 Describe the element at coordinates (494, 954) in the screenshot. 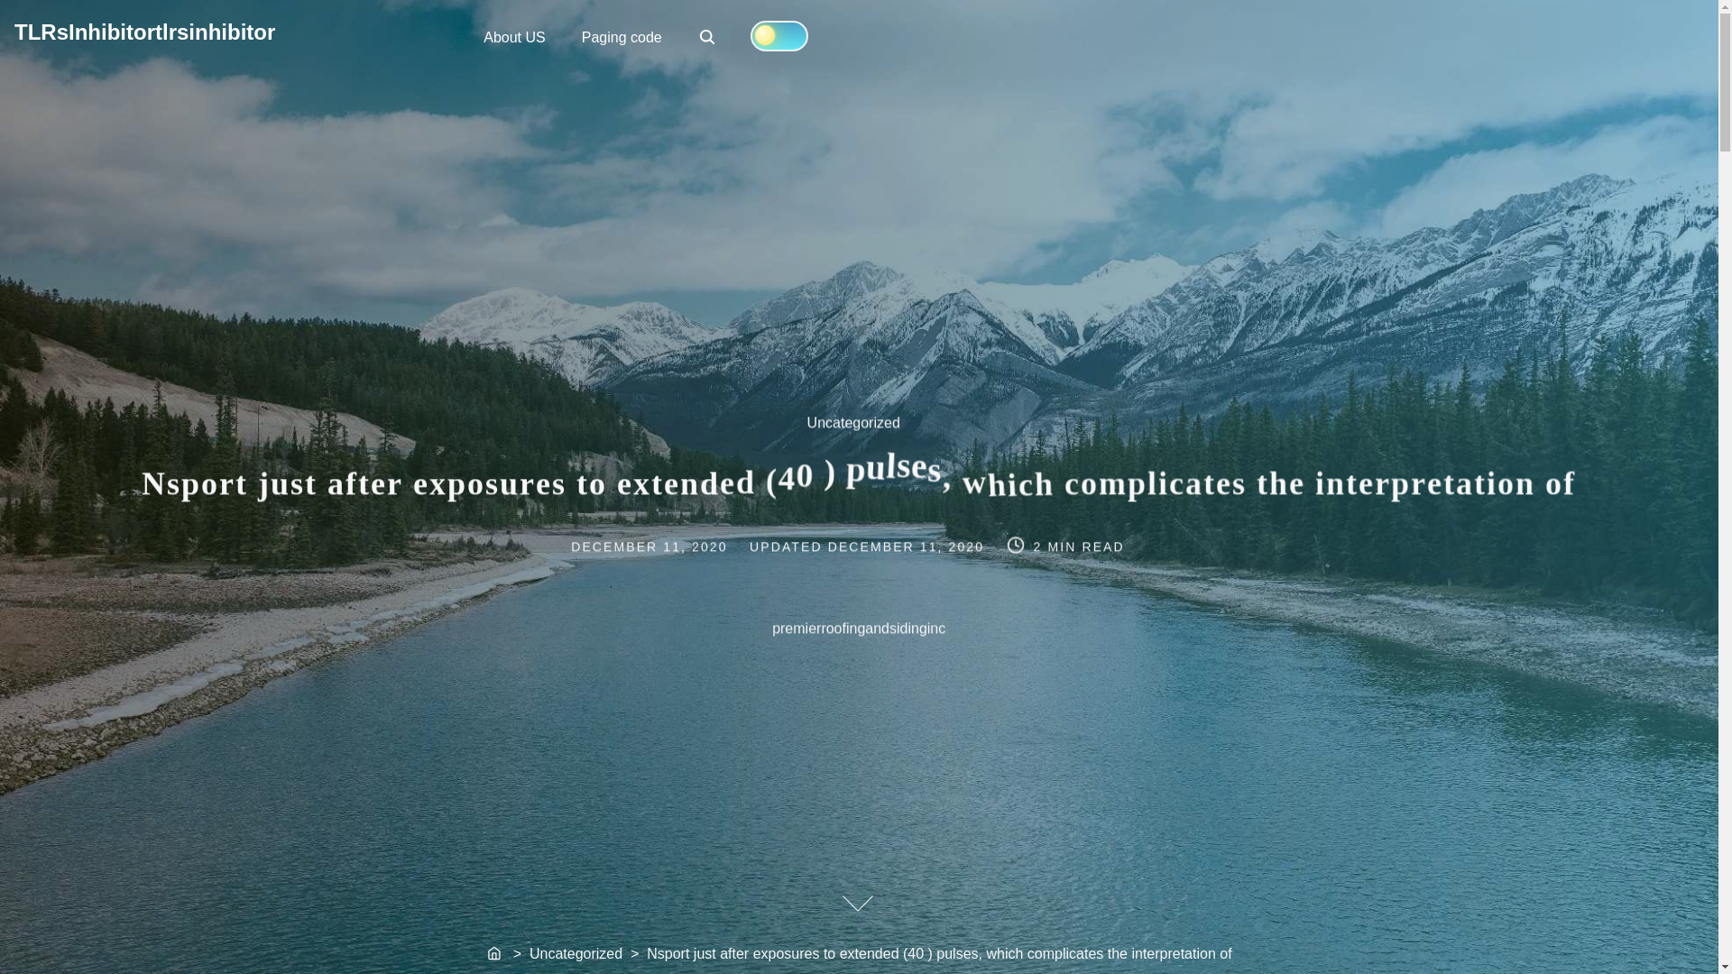

I see `Home` at that location.